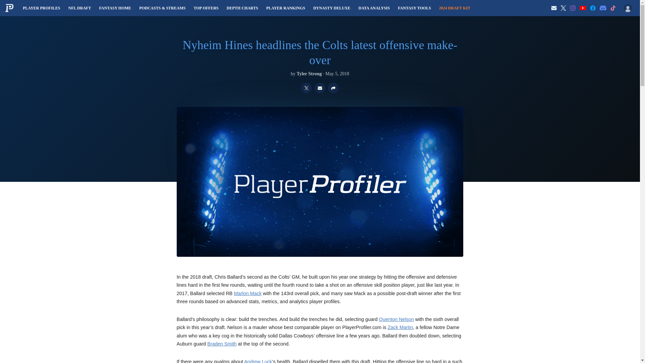 The height and width of the screenshot is (363, 645). What do you see at coordinates (593, 8) in the screenshot?
I see `RotoUnderworld on Facebook` at bounding box center [593, 8].